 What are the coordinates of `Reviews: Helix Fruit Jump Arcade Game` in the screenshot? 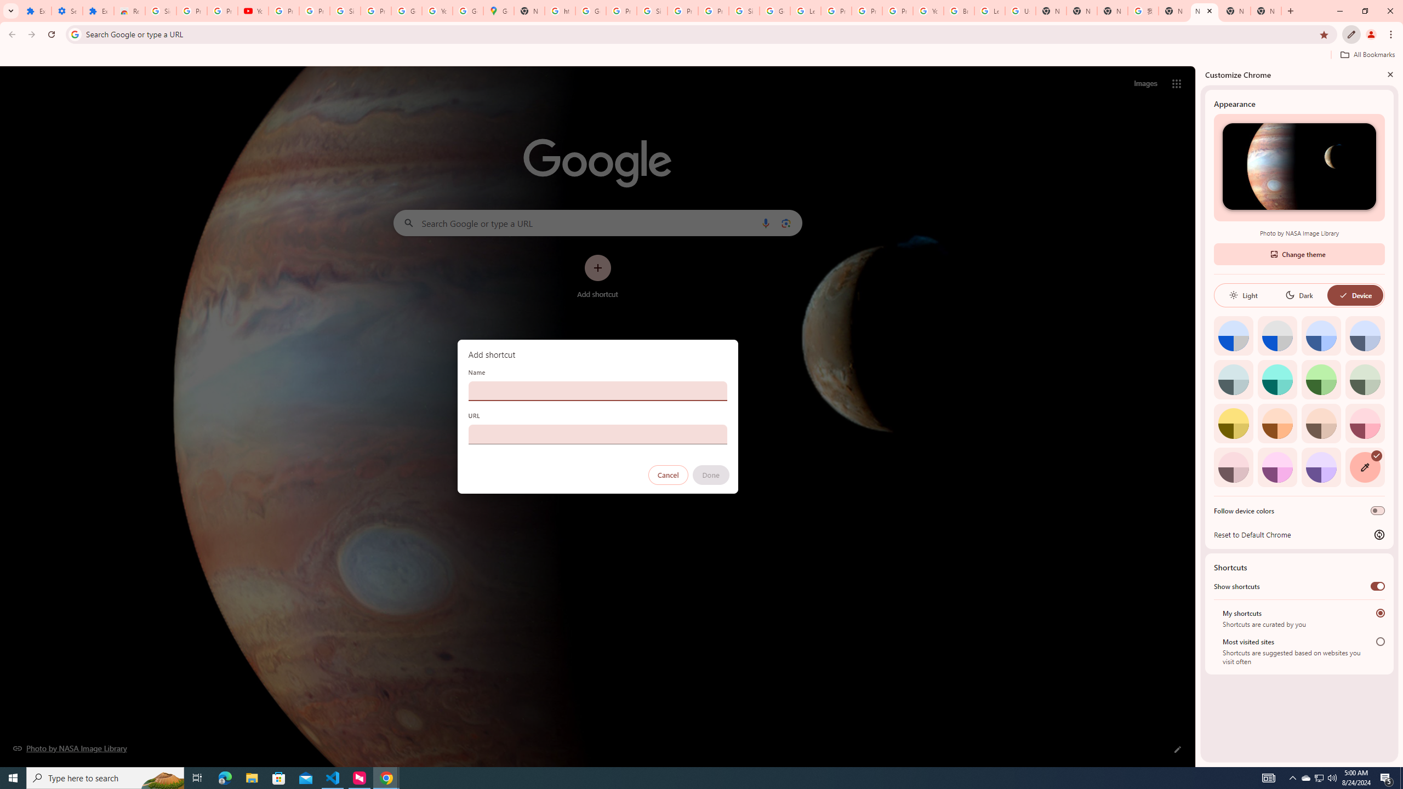 It's located at (129, 11).